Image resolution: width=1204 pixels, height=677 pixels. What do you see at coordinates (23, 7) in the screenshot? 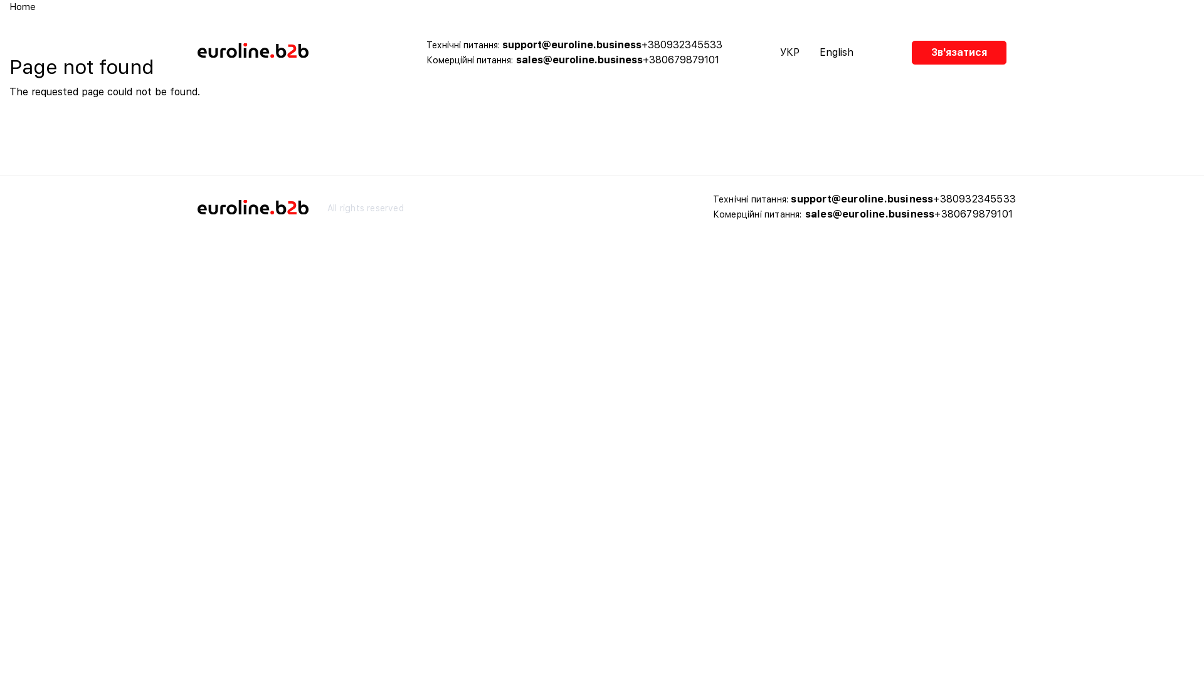
I see `Home` at bounding box center [23, 7].